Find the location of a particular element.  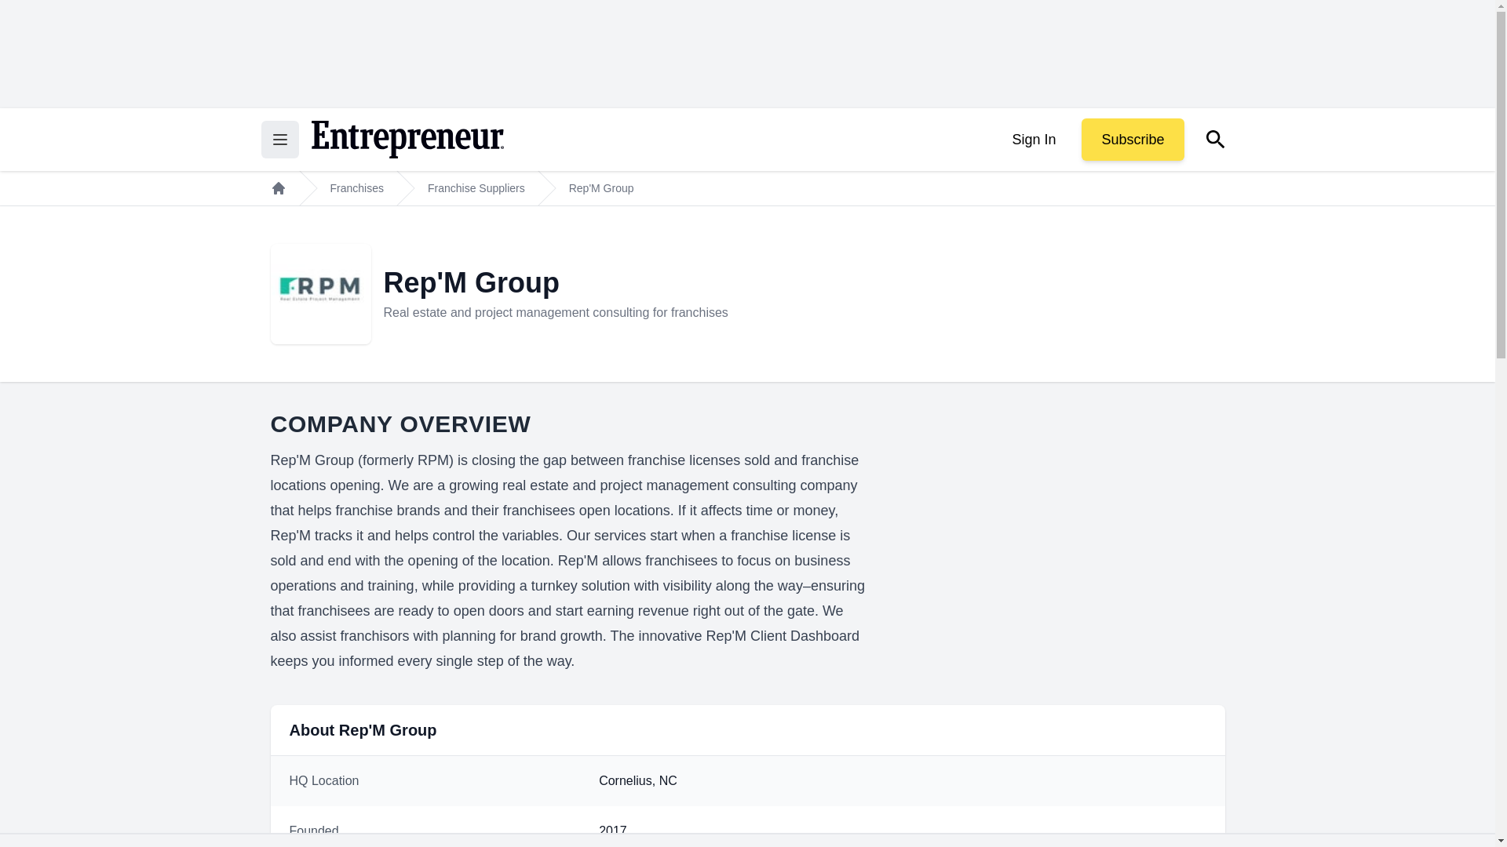

Subscribe is located at coordinates (1132, 140).